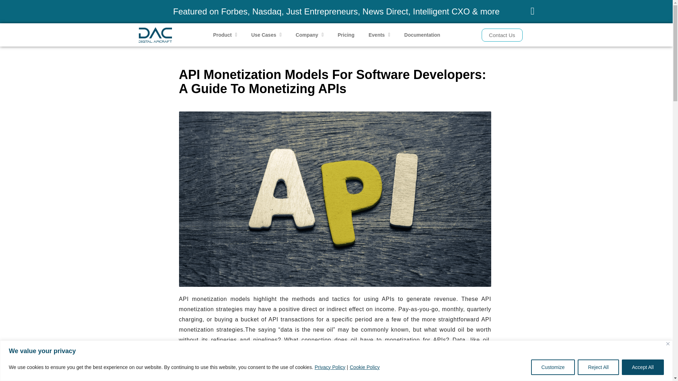 The width and height of the screenshot is (678, 381). Describe the element at coordinates (266, 35) in the screenshot. I see `Use Cases` at that location.